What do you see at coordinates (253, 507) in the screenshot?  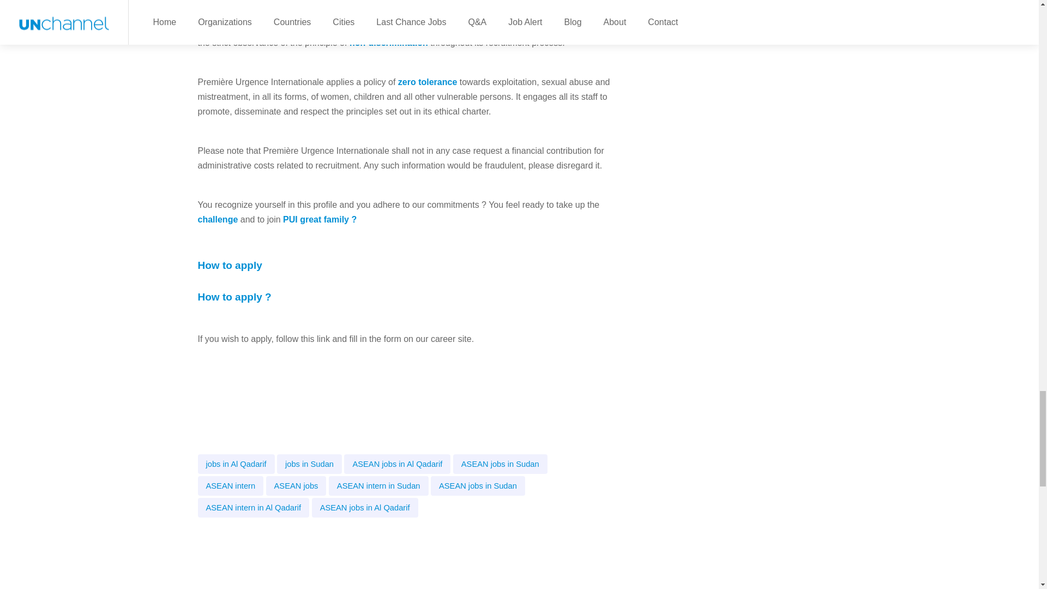 I see `ASEAN intern in Al Qadarif` at bounding box center [253, 507].